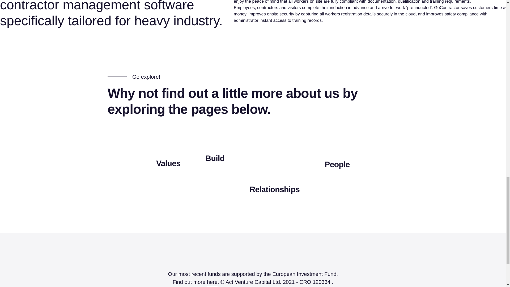 This screenshot has height=287, width=510. I want to click on Privacy Policy, so click(252, 286).